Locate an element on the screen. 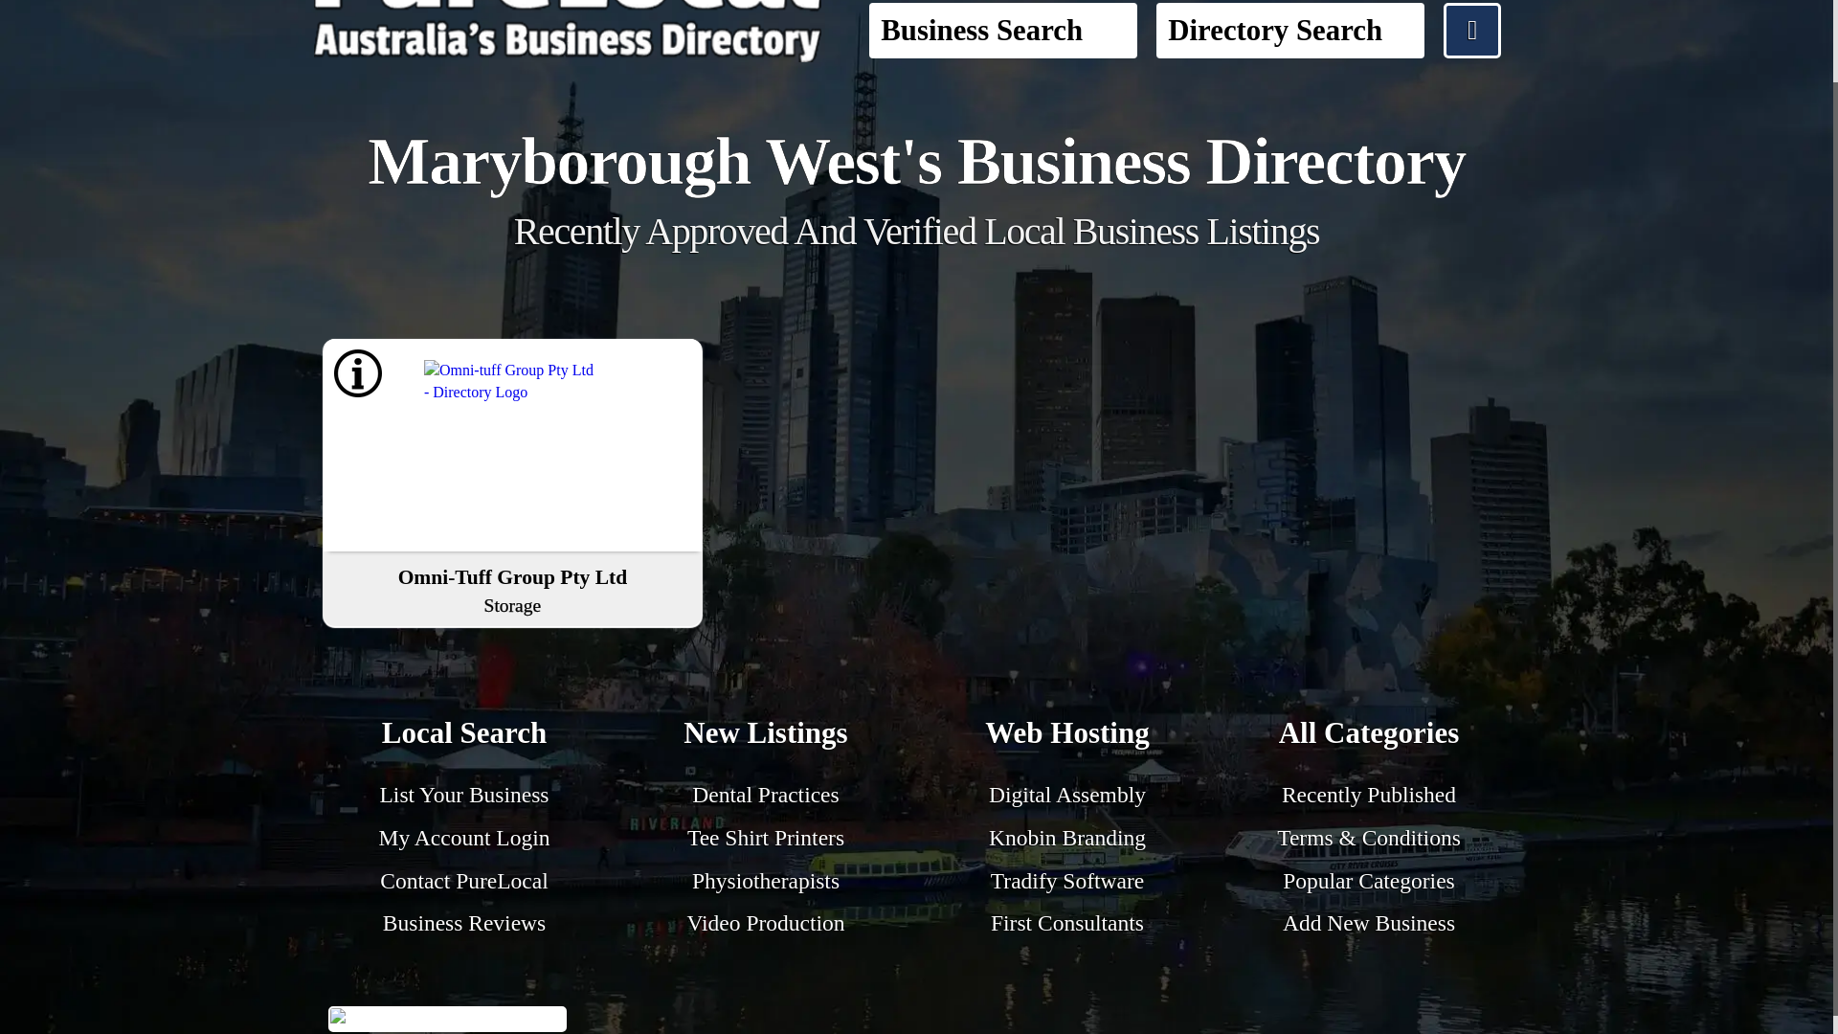 The image size is (1838, 1034). Tee Shirt Printers is located at coordinates (764, 923).